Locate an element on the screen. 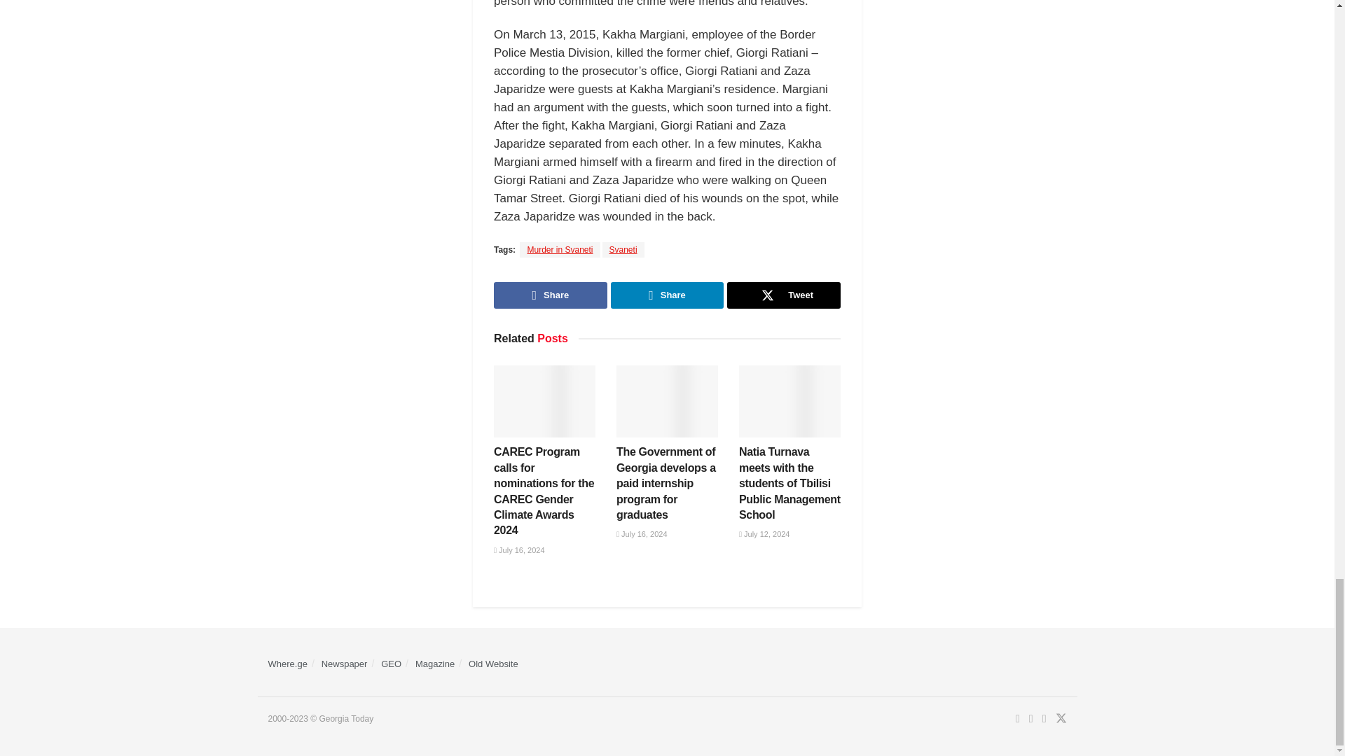 Image resolution: width=1345 pixels, height=756 pixels. Murder in Svaneti is located at coordinates (559, 249).